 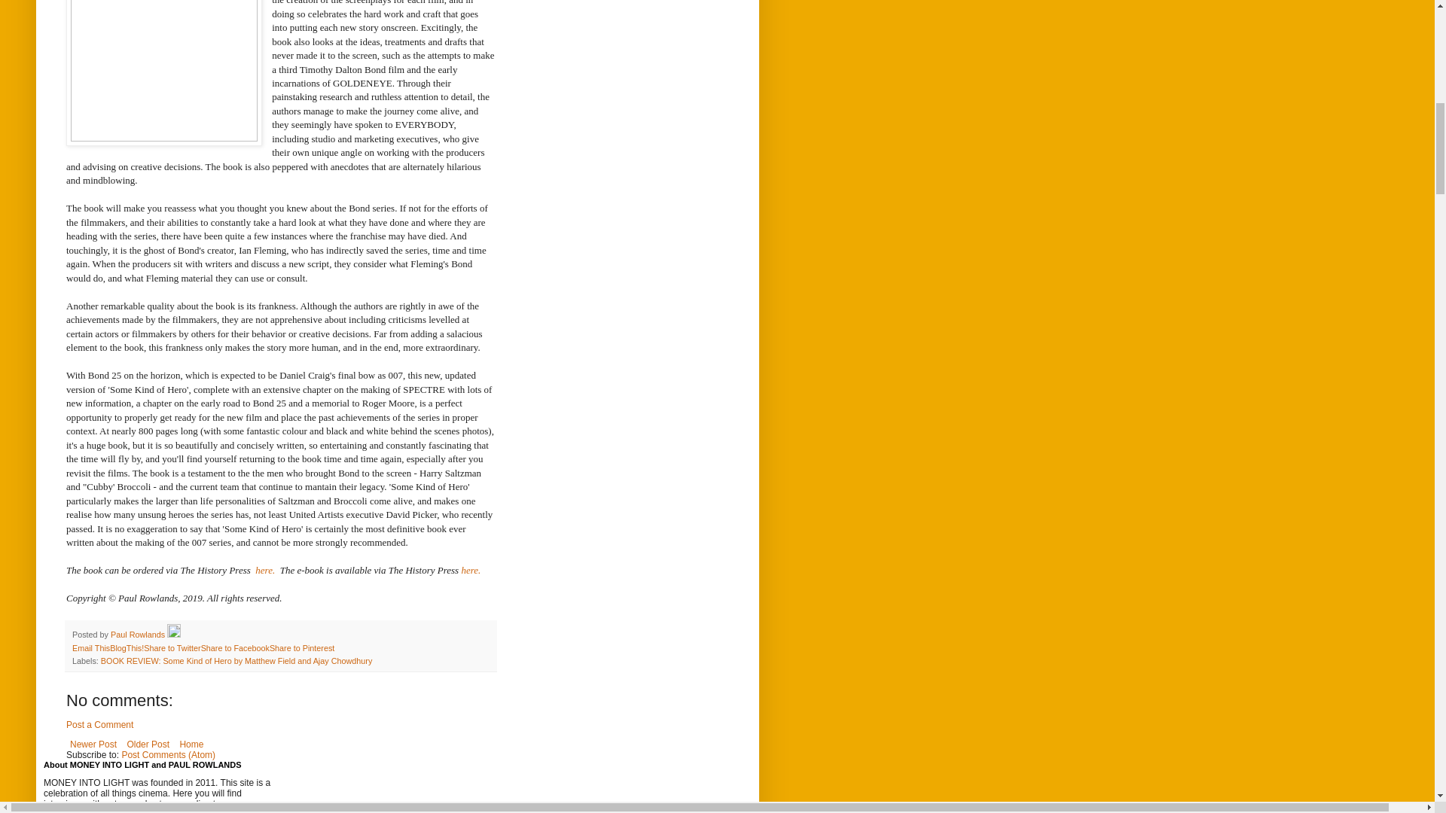 What do you see at coordinates (471, 569) in the screenshot?
I see `here. ` at bounding box center [471, 569].